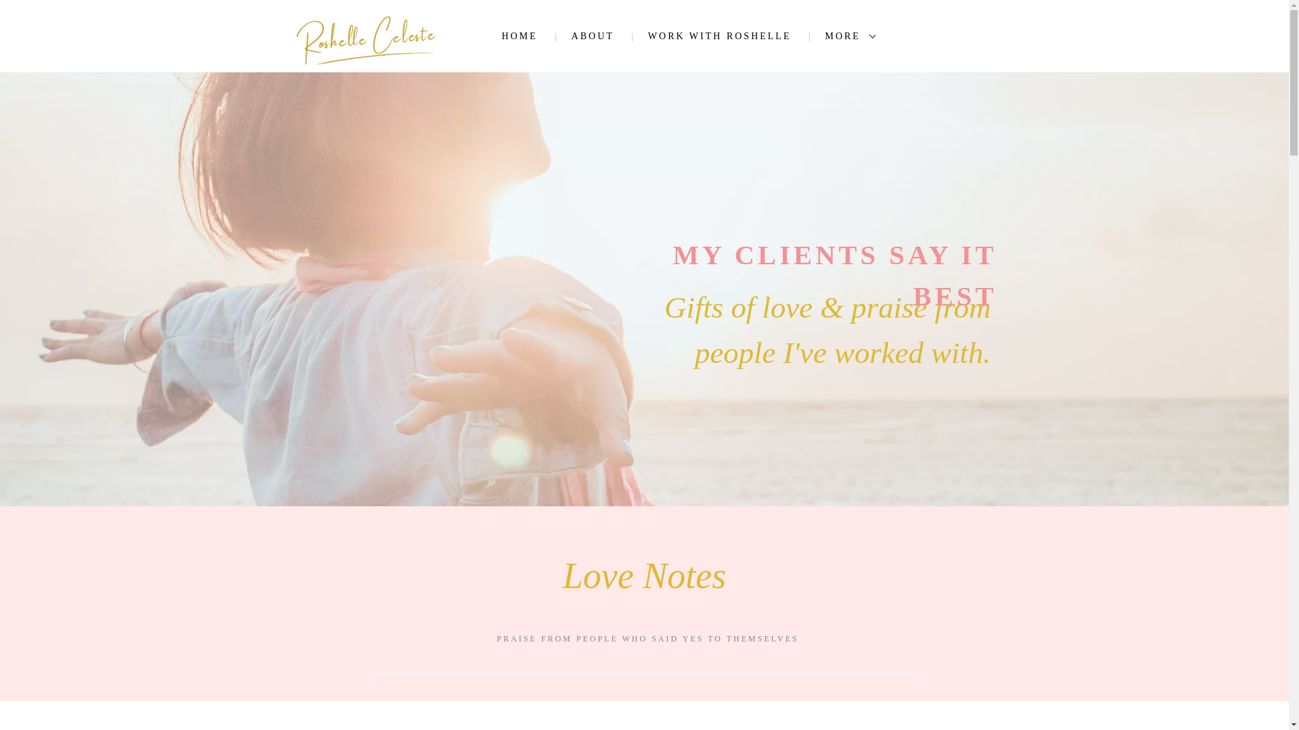 Image resolution: width=1299 pixels, height=730 pixels. I want to click on Roshelle Celeste Logo 2, so click(365, 41).